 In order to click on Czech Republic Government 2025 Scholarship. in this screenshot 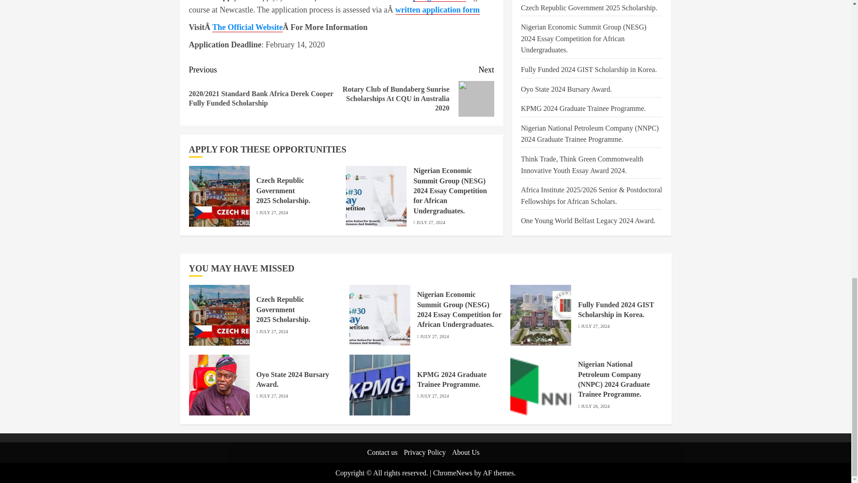, I will do `click(219, 196)`.